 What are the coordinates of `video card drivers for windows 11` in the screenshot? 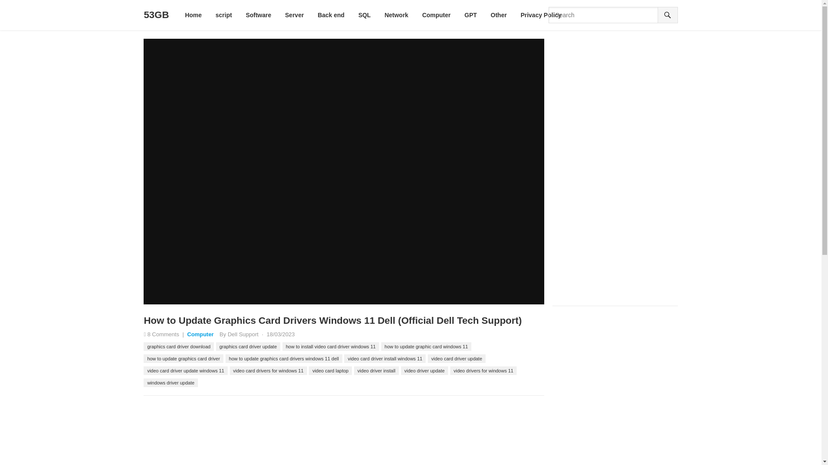 It's located at (268, 370).